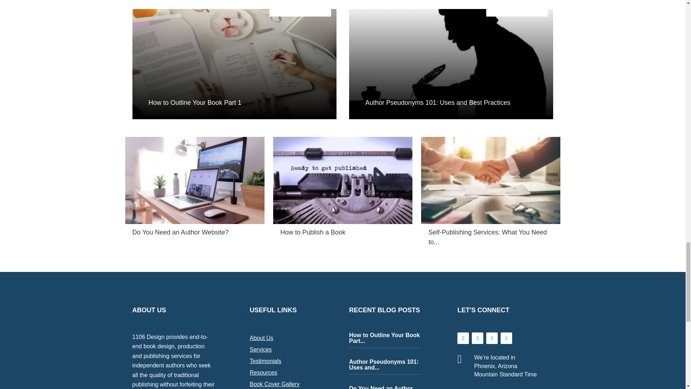 The height and width of the screenshot is (389, 691). I want to click on Follow on X, so click(477, 338).